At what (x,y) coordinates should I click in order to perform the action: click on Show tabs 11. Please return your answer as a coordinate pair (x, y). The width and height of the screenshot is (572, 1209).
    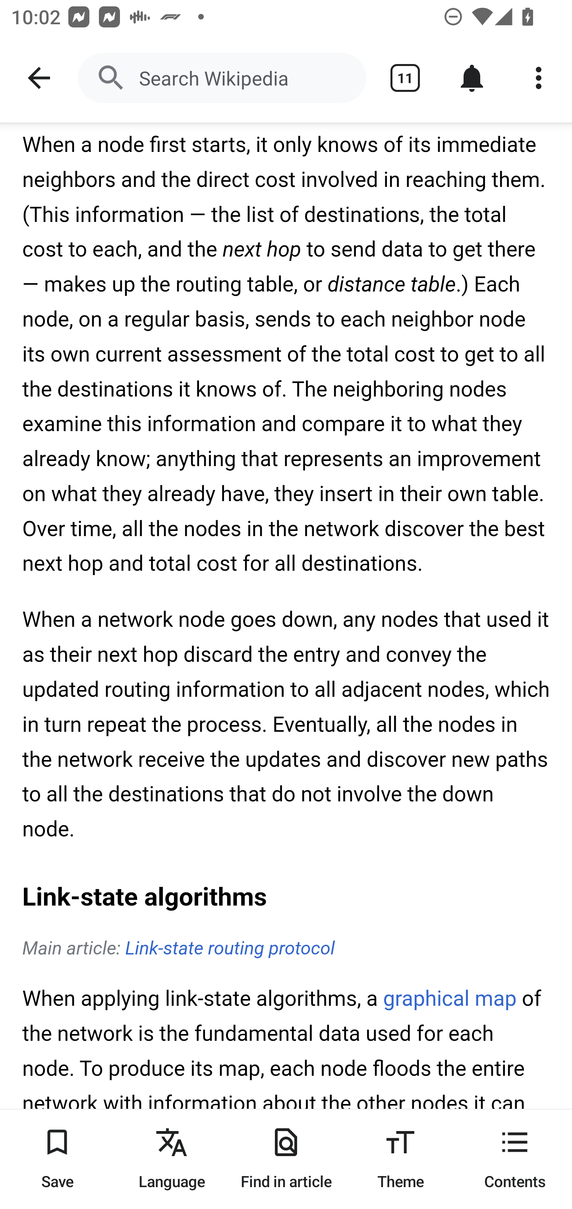
    Looking at the image, I should click on (405, 78).